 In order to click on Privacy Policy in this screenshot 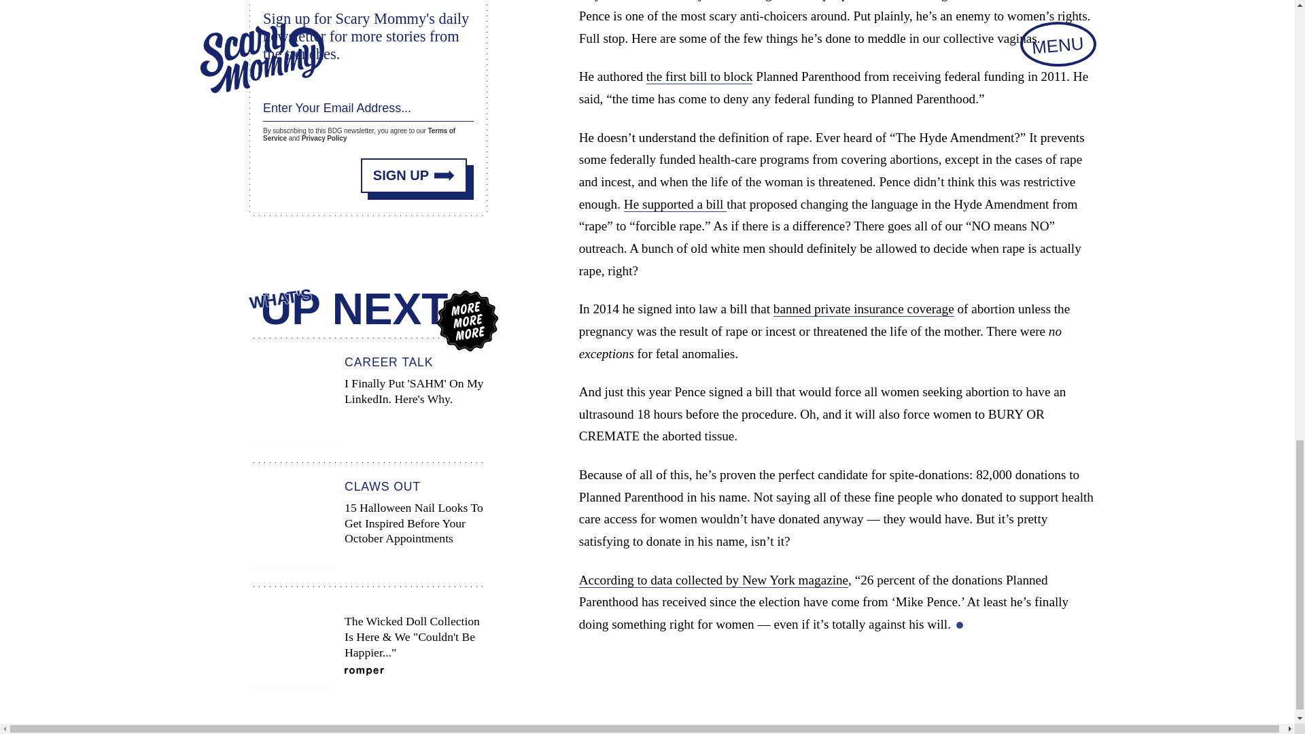, I will do `click(675, 205)`.